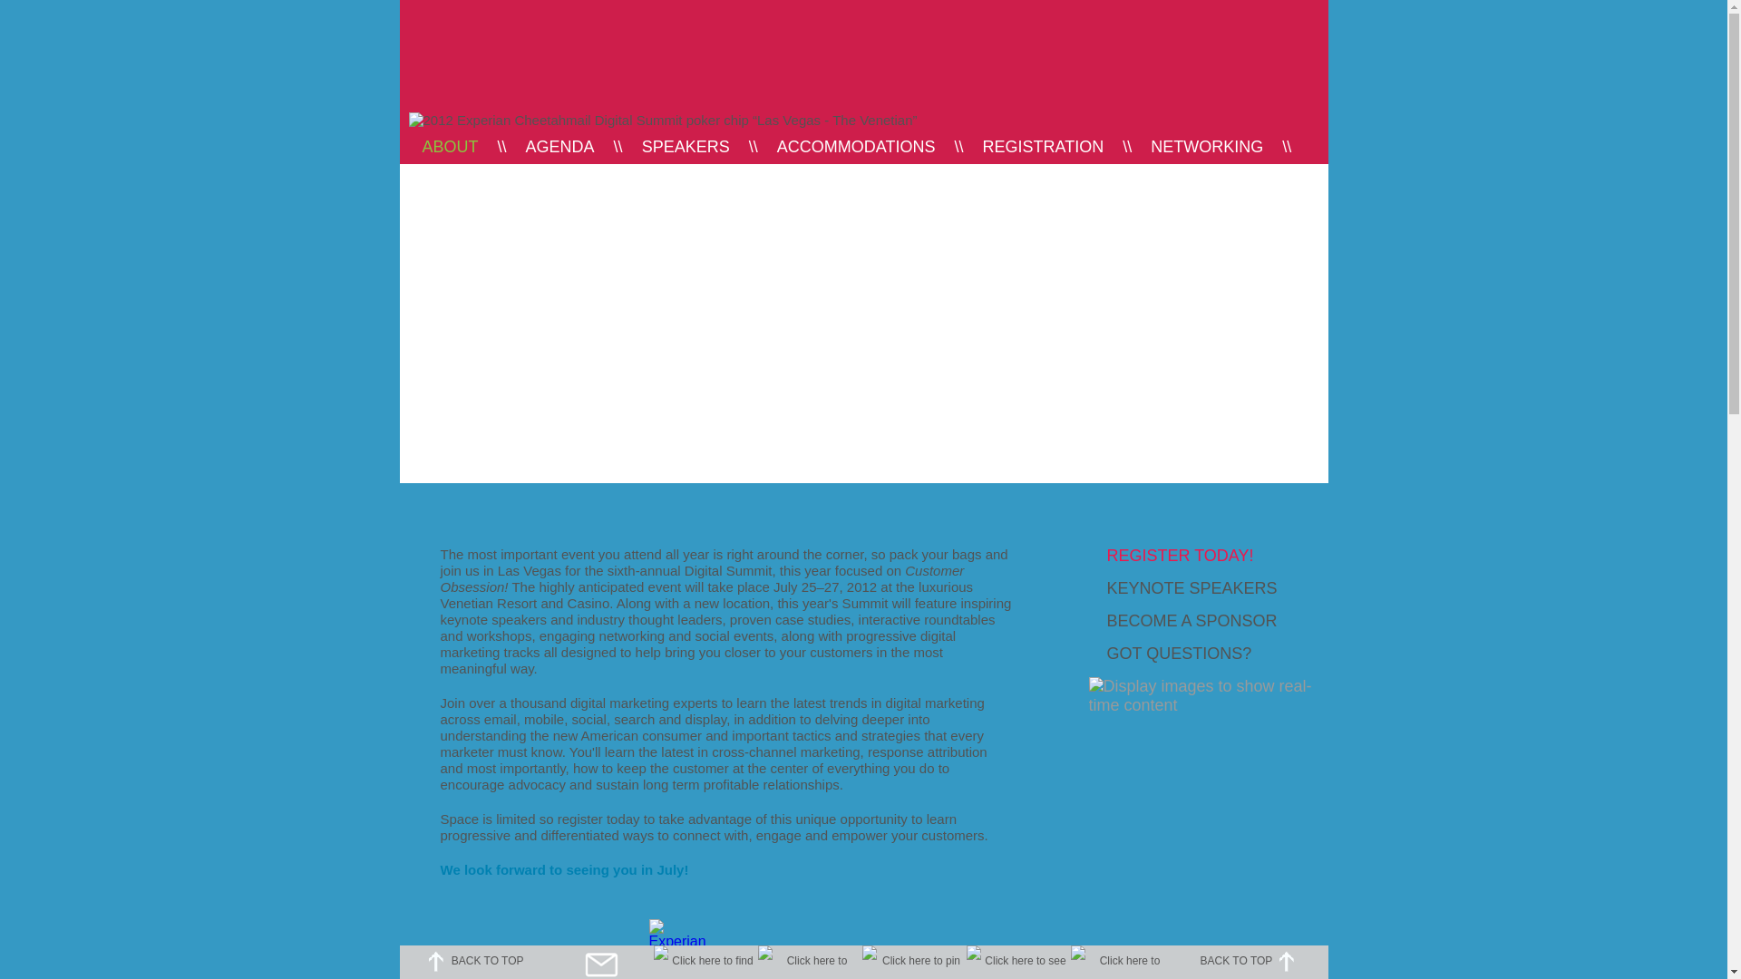 This screenshot has width=1741, height=979. What do you see at coordinates (435, 961) in the screenshot?
I see `Click here to go back to the top` at bounding box center [435, 961].